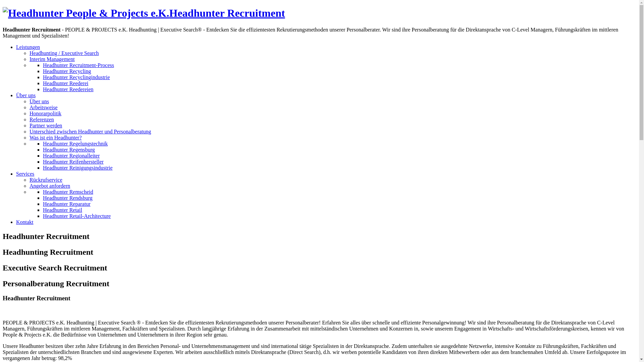 Image resolution: width=644 pixels, height=362 pixels. What do you see at coordinates (50, 186) in the screenshot?
I see `Angebot anfordern` at bounding box center [50, 186].